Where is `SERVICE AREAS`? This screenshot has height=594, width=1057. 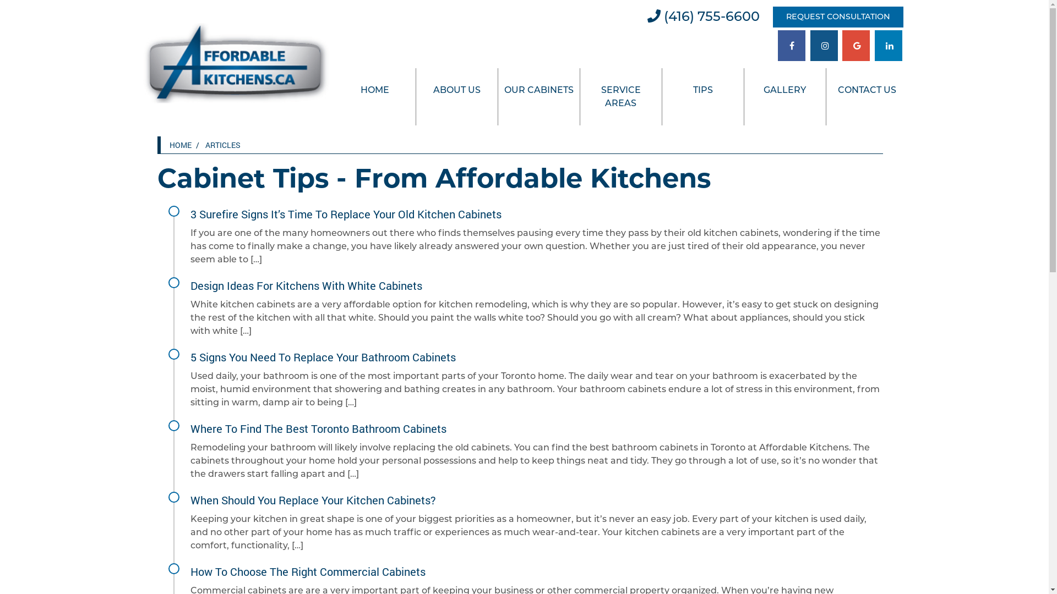
SERVICE AREAS is located at coordinates (621, 97).